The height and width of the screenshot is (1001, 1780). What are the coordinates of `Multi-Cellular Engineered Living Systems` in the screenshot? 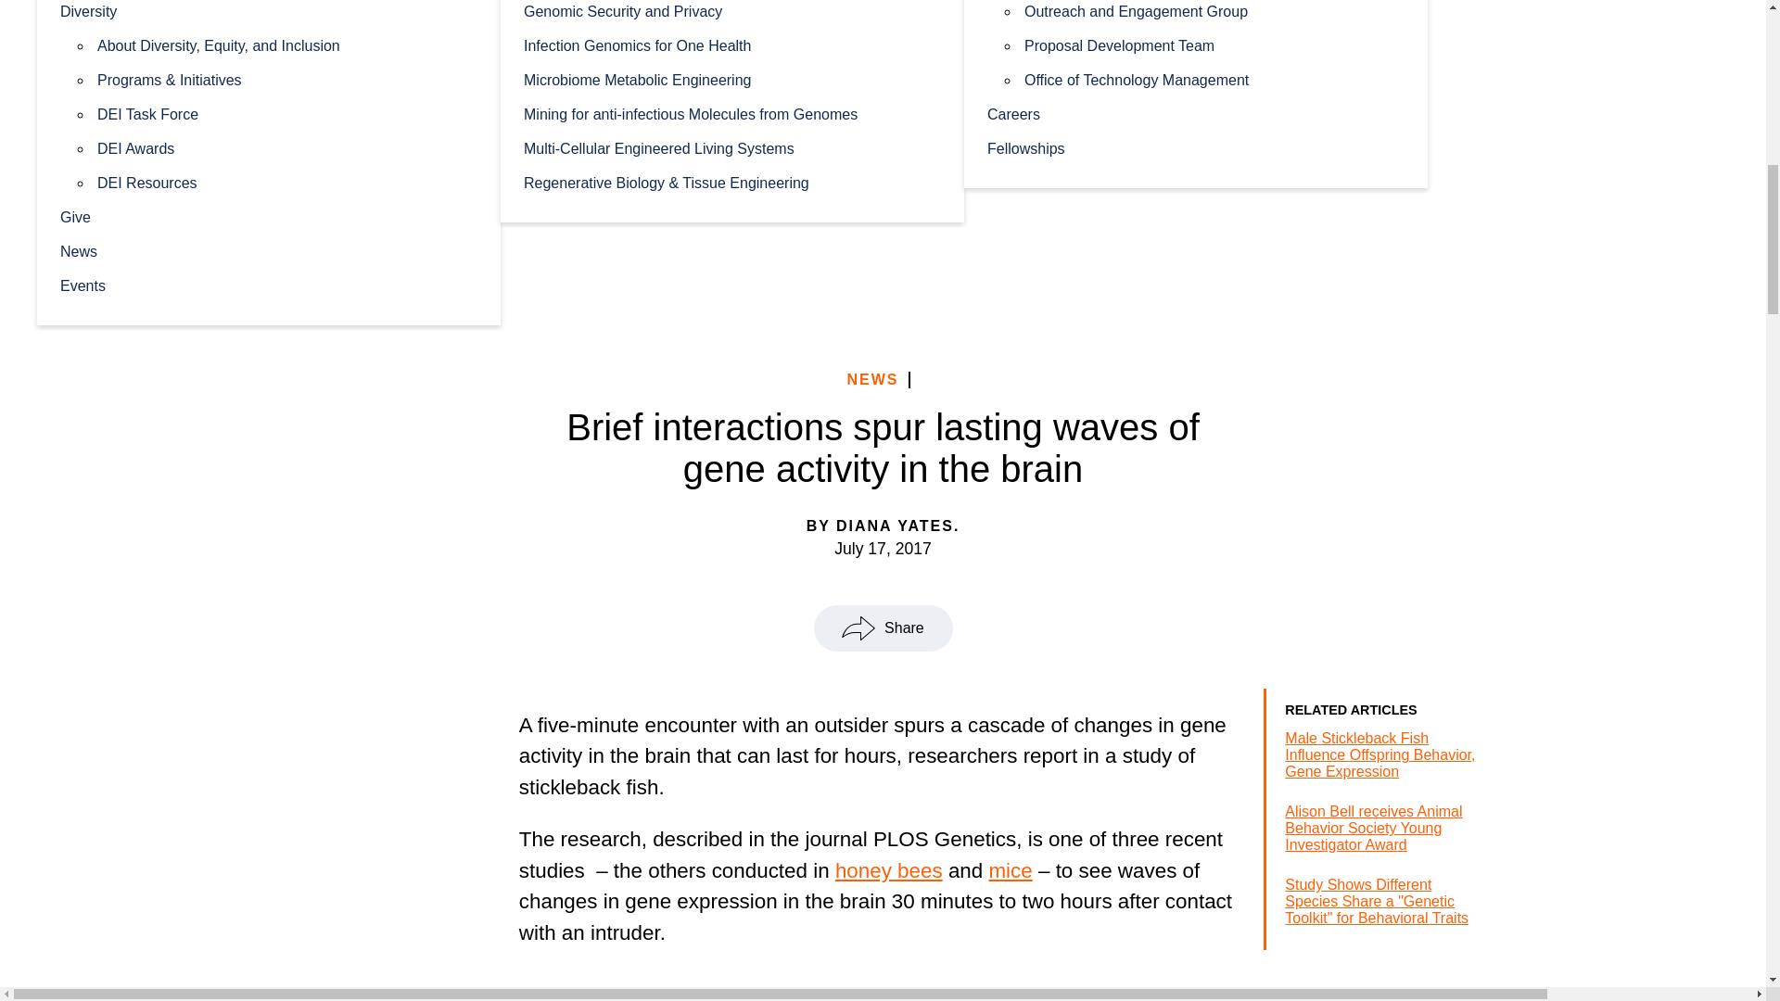 It's located at (732, 148).